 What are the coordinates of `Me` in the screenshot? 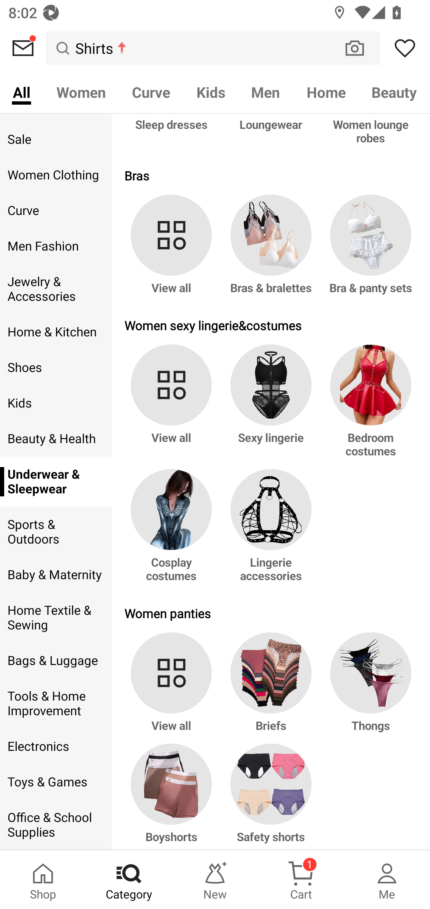 It's located at (387, 880).